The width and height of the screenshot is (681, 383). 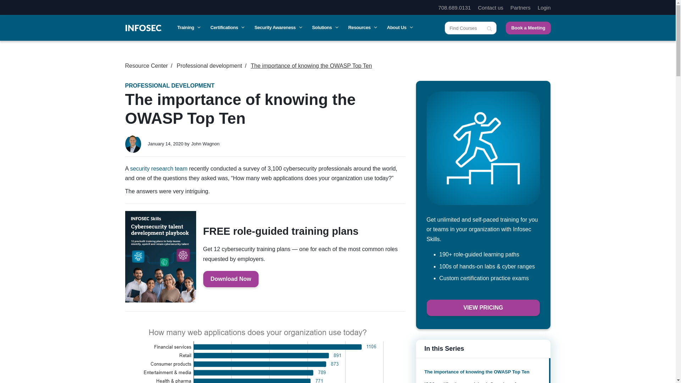 What do you see at coordinates (231, 279) in the screenshot?
I see `Download Now` at bounding box center [231, 279].